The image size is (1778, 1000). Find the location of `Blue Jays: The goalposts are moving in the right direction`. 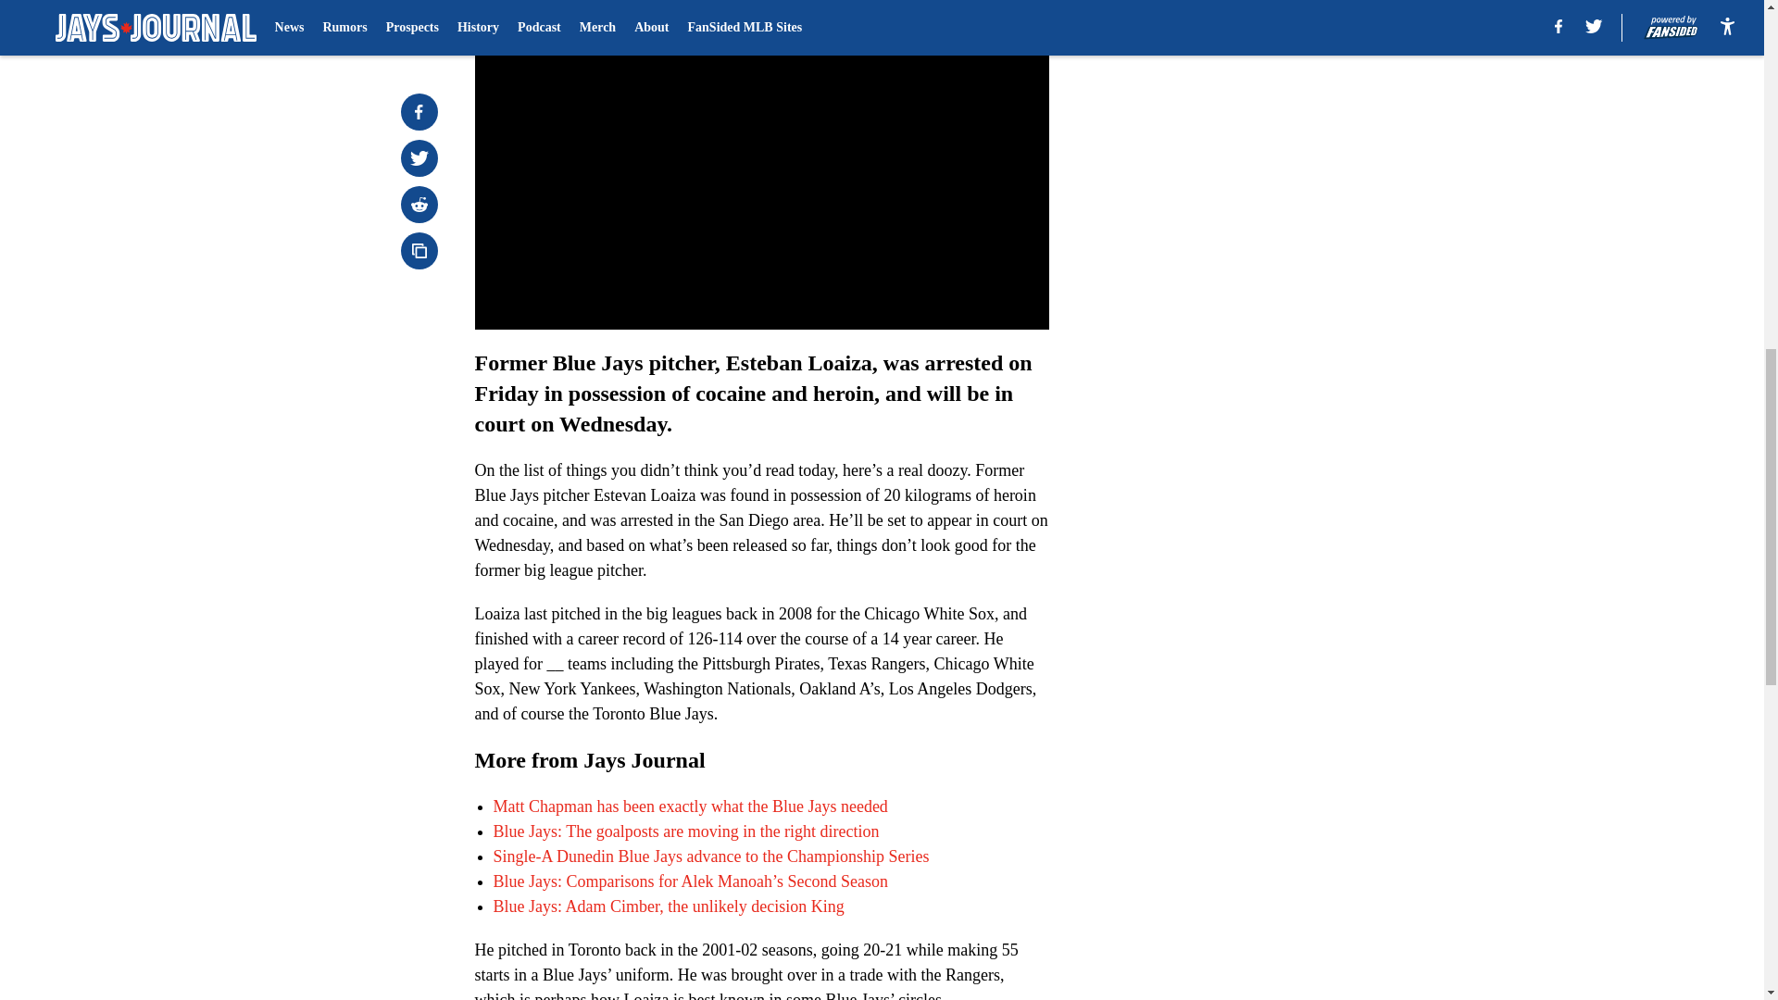

Blue Jays: The goalposts are moving in the right direction is located at coordinates (685, 831).